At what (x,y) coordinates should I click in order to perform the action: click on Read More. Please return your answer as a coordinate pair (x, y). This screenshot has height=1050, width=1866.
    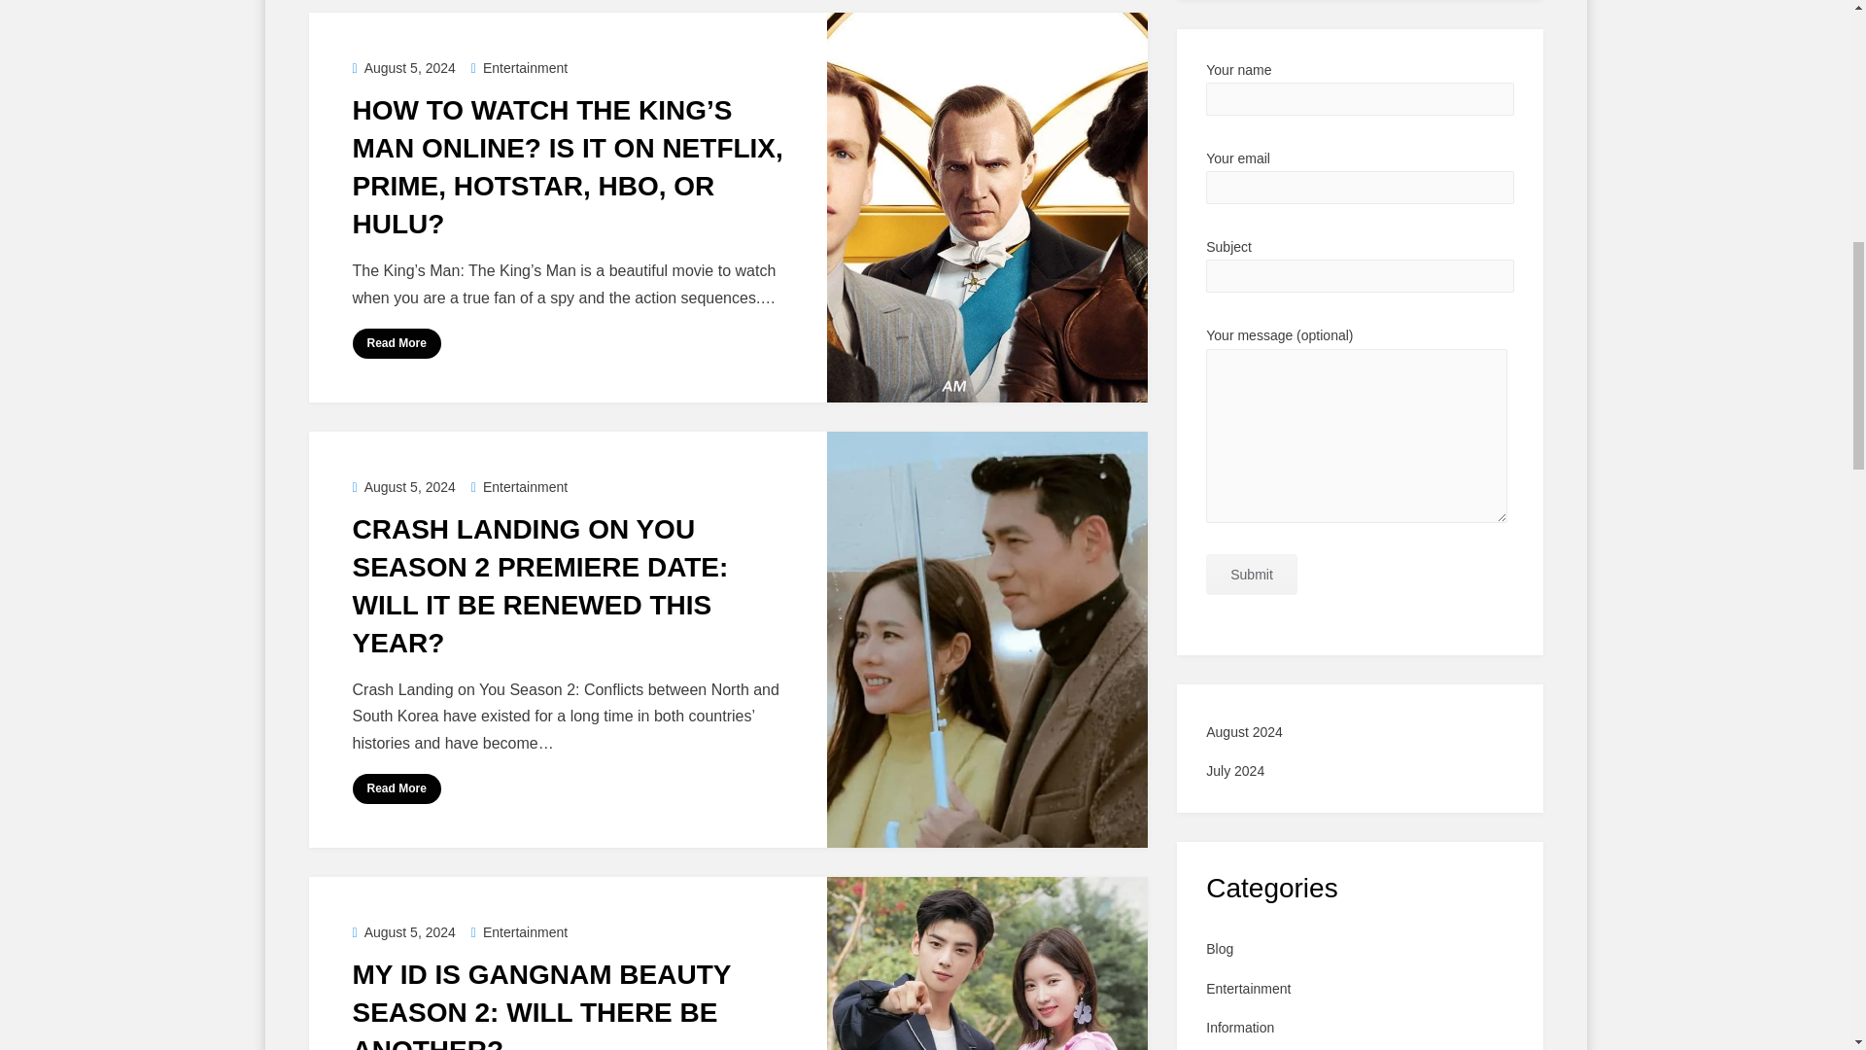
    Looking at the image, I should click on (397, 344).